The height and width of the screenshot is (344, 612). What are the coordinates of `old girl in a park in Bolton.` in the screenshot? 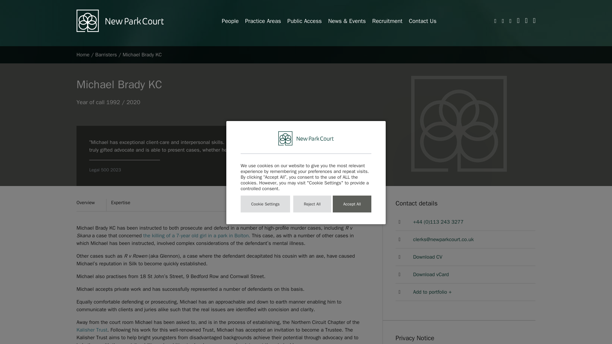 It's located at (221, 236).